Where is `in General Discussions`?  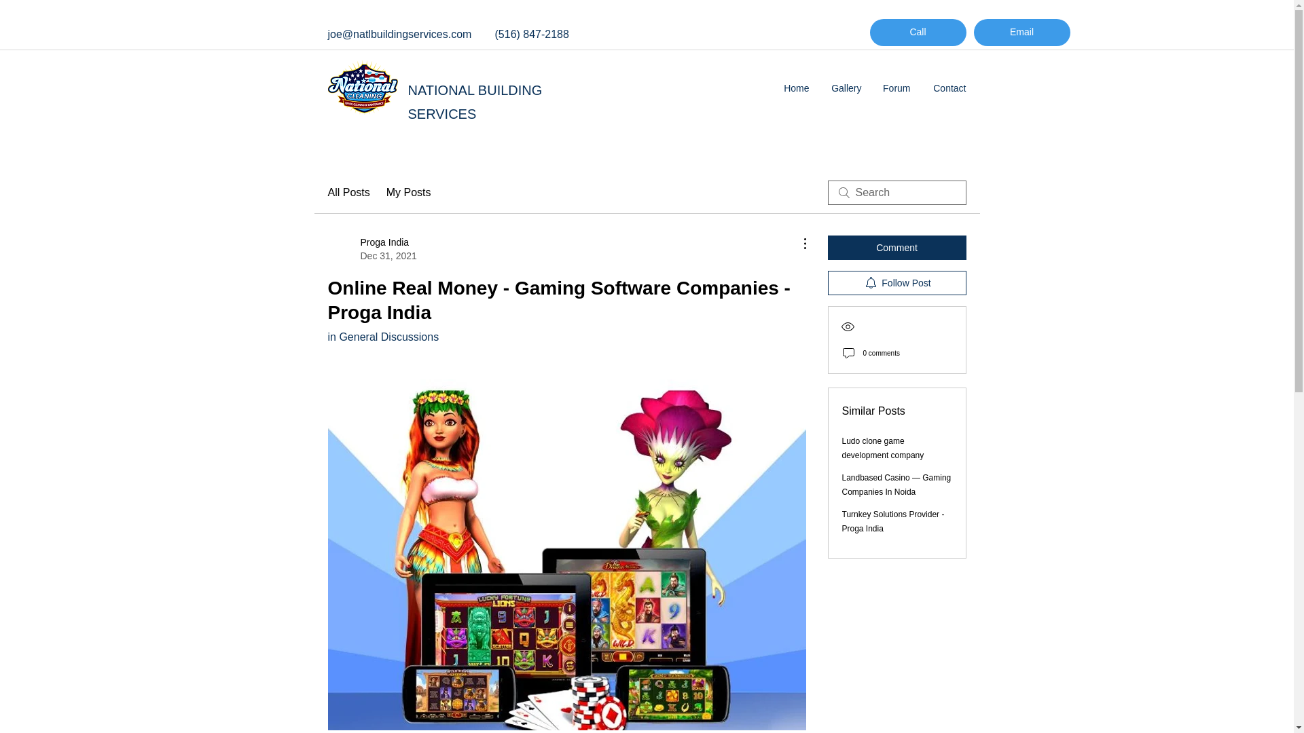 in General Discussions is located at coordinates (382, 337).